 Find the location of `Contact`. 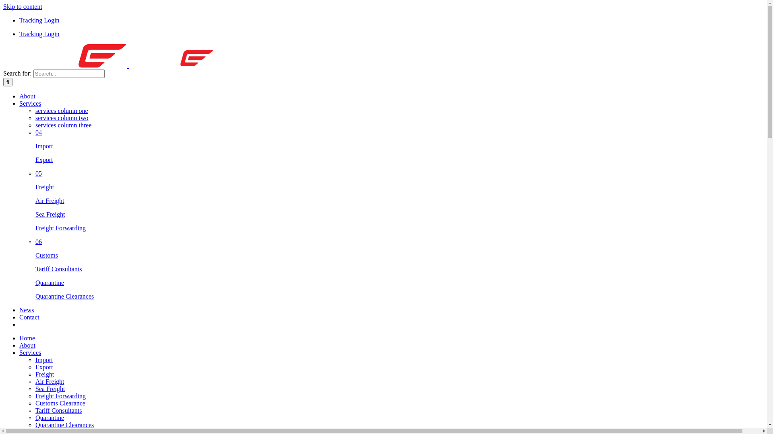

Contact is located at coordinates (29, 317).